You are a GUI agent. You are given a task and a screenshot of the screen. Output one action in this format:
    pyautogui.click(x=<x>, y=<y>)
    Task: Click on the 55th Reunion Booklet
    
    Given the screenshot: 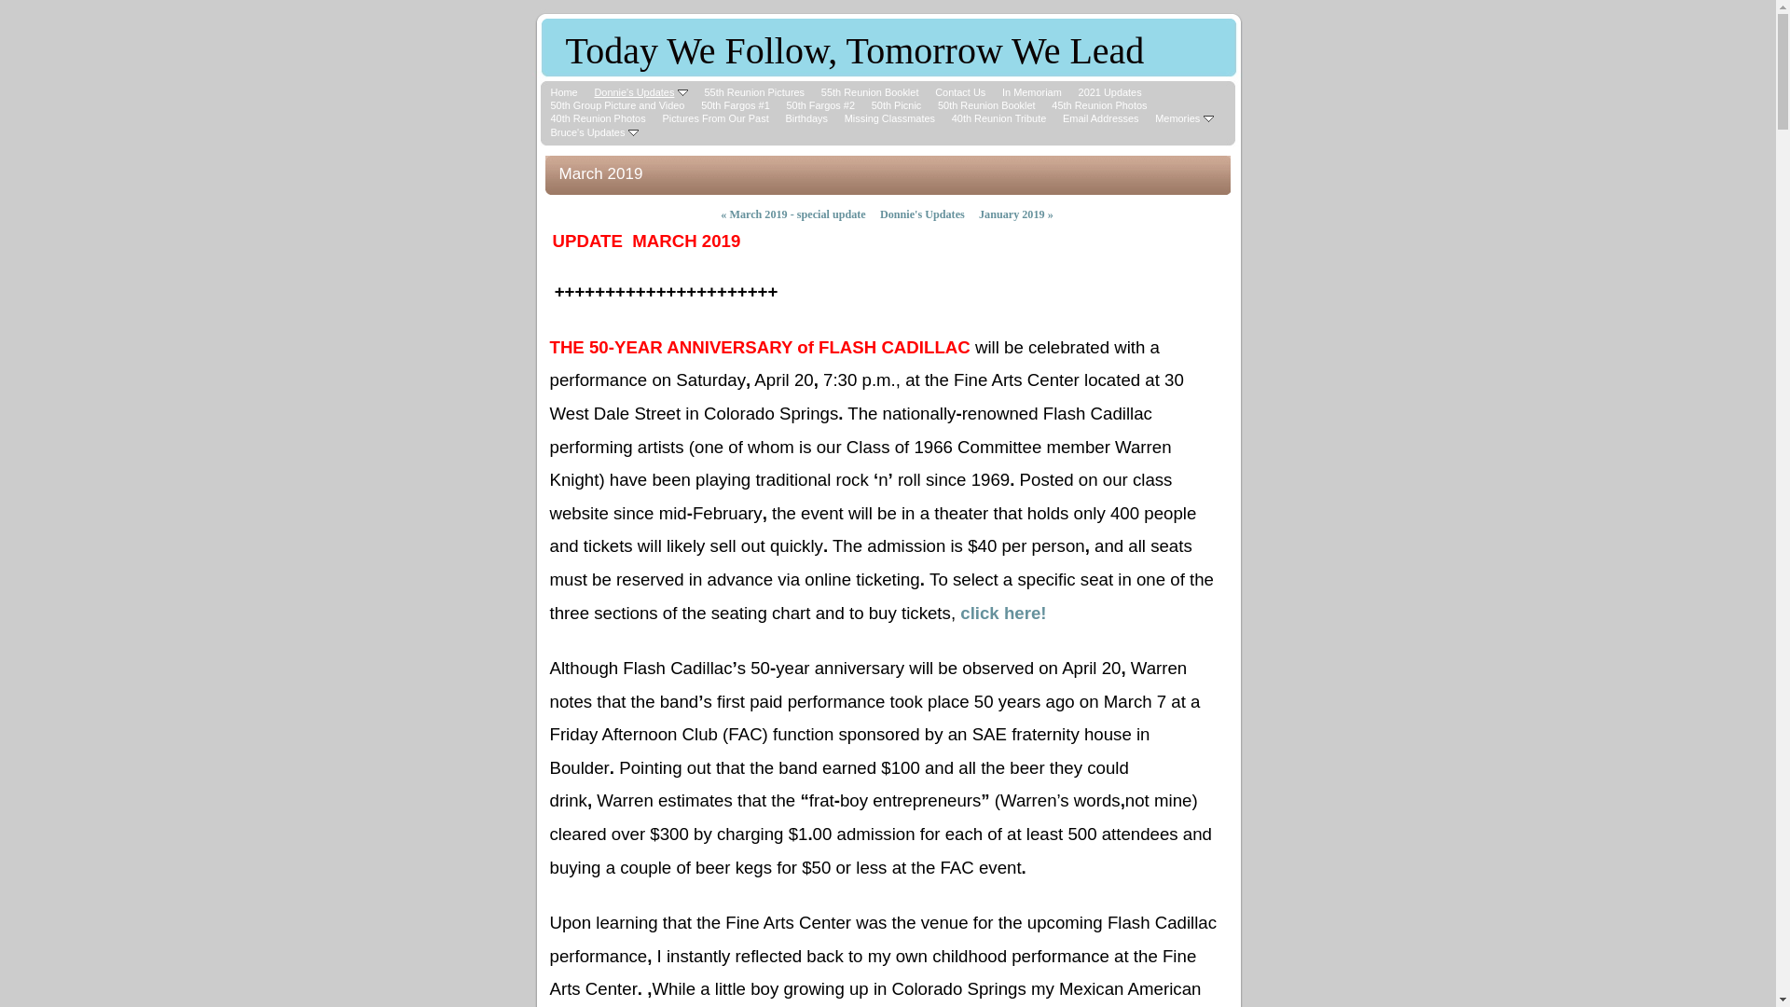 What is the action you would take?
    pyautogui.click(x=871, y=92)
    